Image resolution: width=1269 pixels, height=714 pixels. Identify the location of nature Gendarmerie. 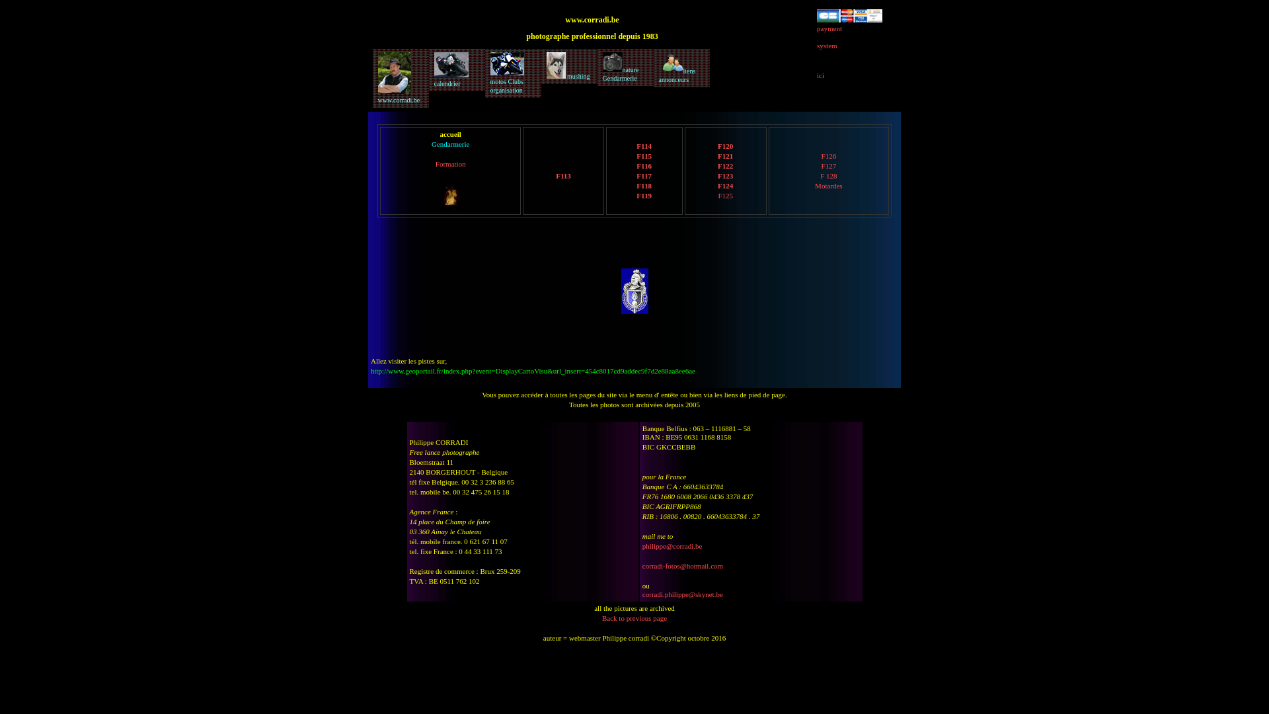
(625, 67).